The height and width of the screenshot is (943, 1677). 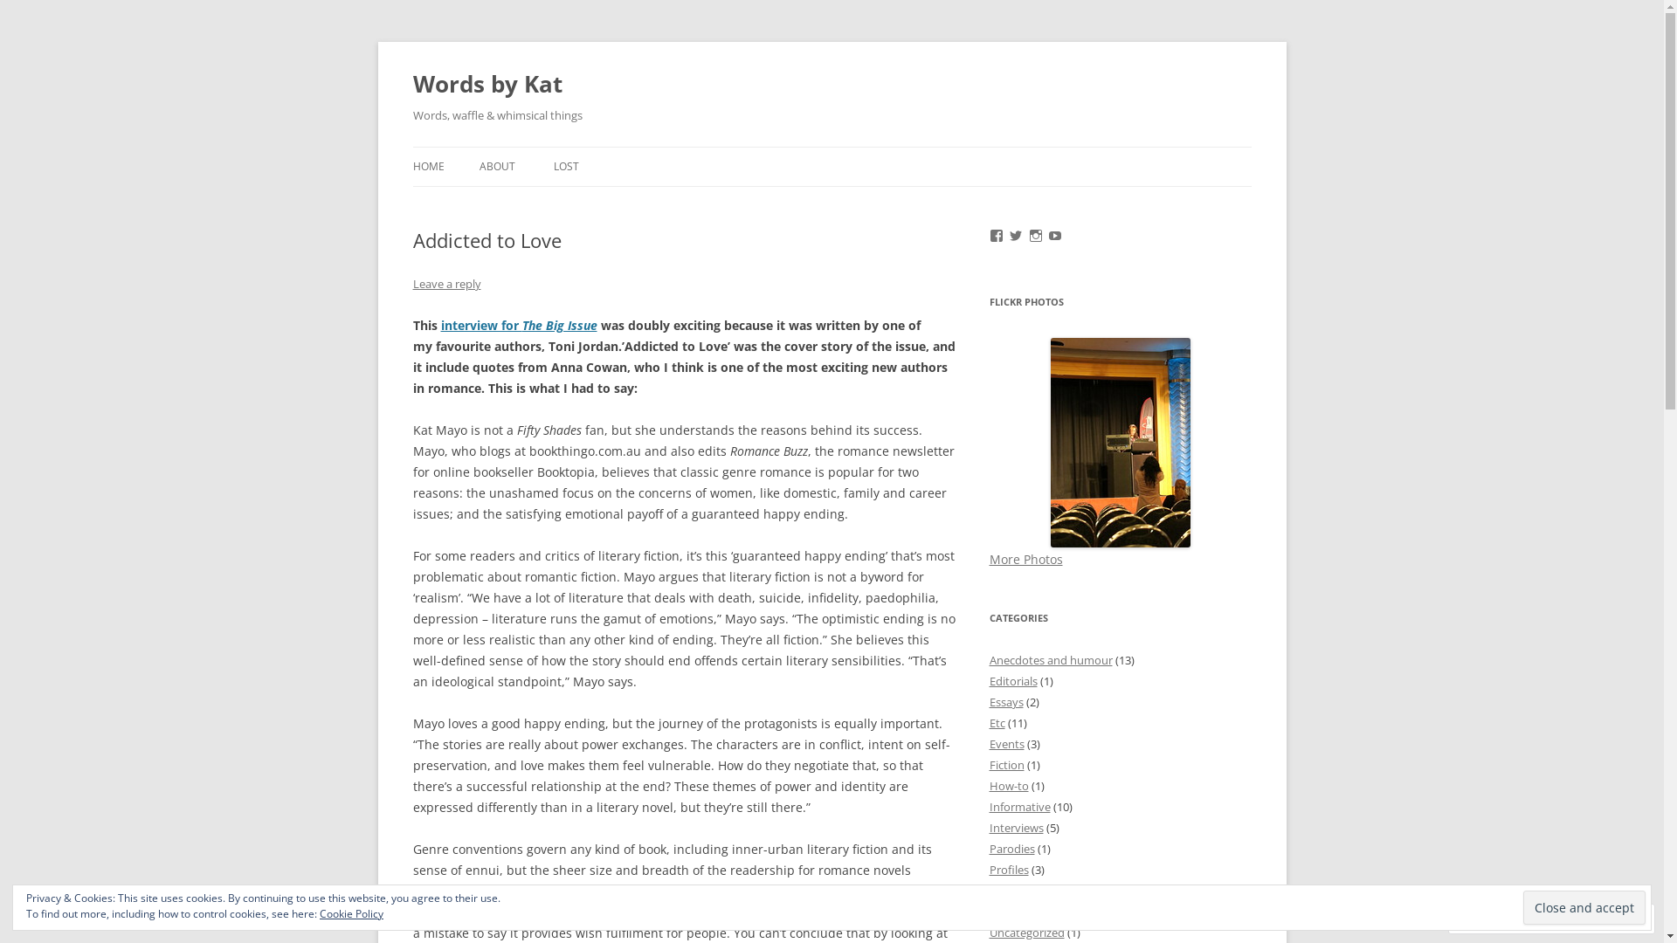 I want to click on Profiles, so click(x=1008, y=870).